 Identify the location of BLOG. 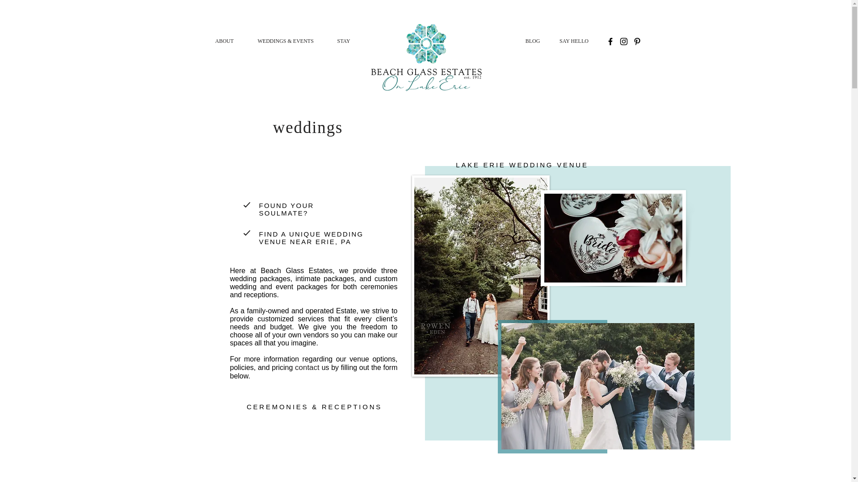
(533, 41).